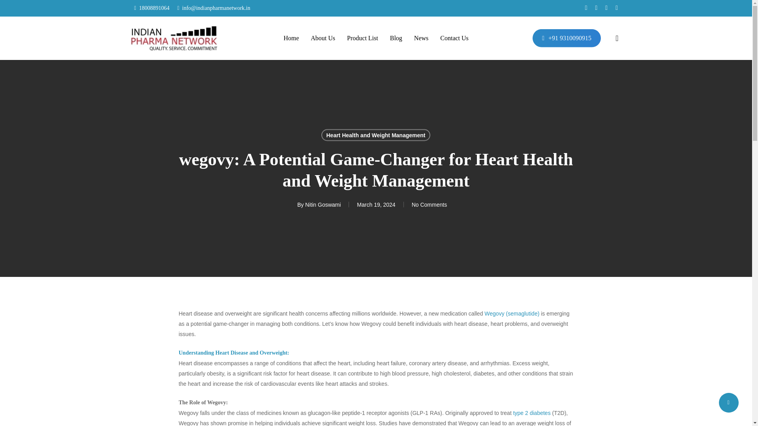 This screenshot has width=758, height=426. Describe the element at coordinates (152, 8) in the screenshot. I see `18008891064` at that location.